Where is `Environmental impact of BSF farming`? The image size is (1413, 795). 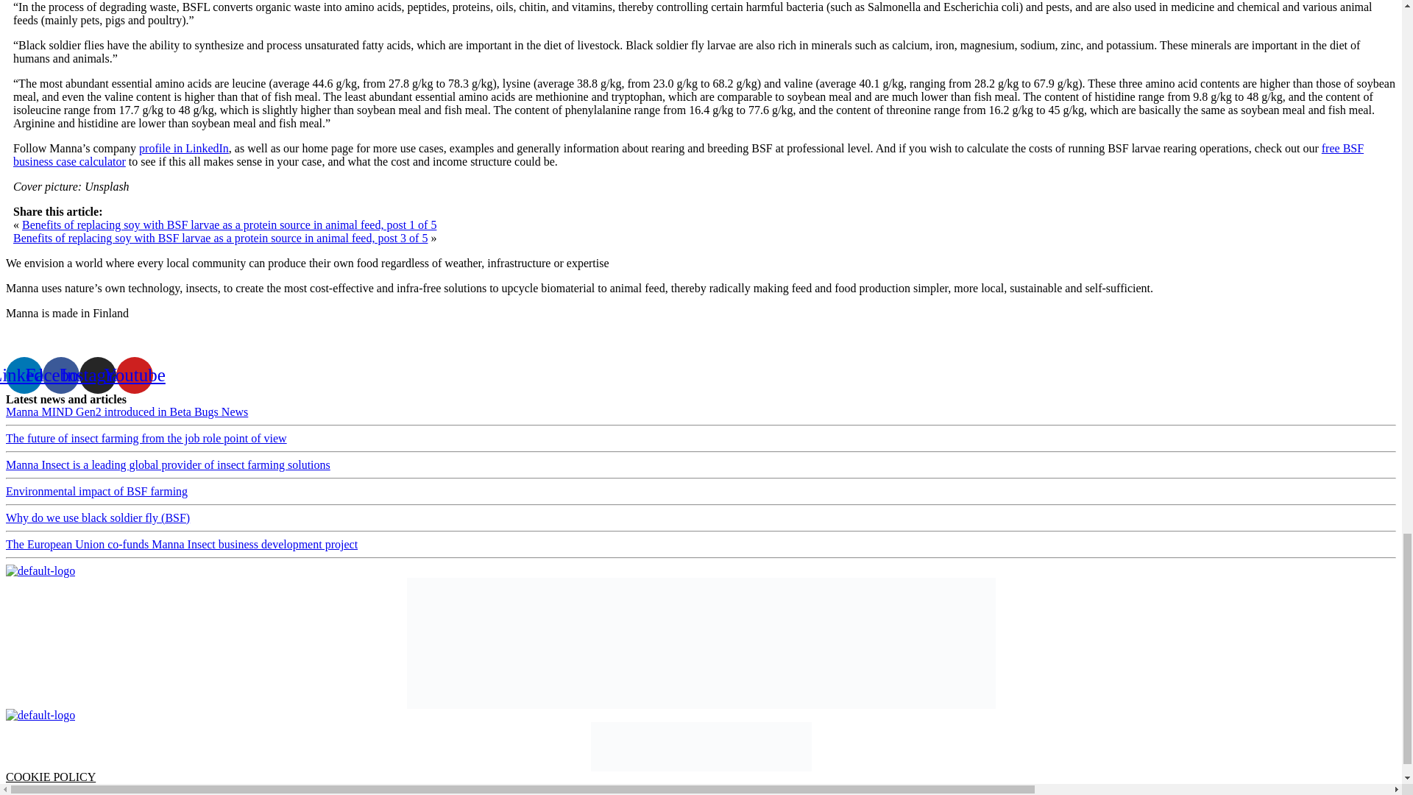
Environmental impact of BSF farming is located at coordinates (96, 491).